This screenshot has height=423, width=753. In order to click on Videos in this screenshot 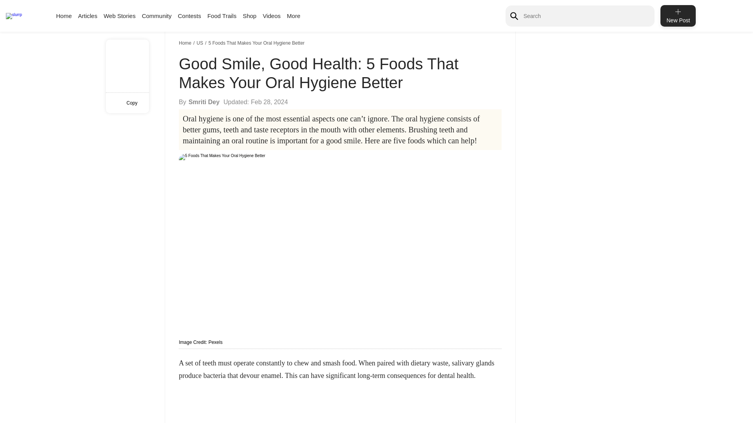, I will do `click(272, 16)`.